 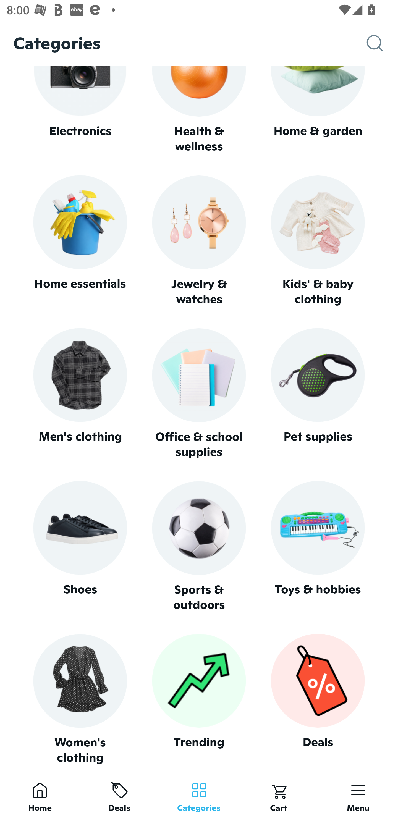 I want to click on Electronics, so click(x=80, y=110).